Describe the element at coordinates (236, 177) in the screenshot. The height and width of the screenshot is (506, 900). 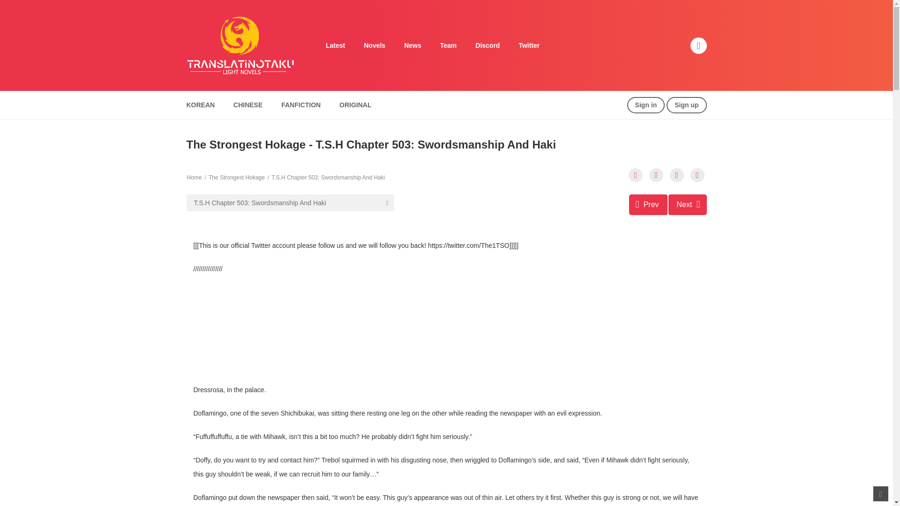
I see `The Strongest Hokage` at that location.